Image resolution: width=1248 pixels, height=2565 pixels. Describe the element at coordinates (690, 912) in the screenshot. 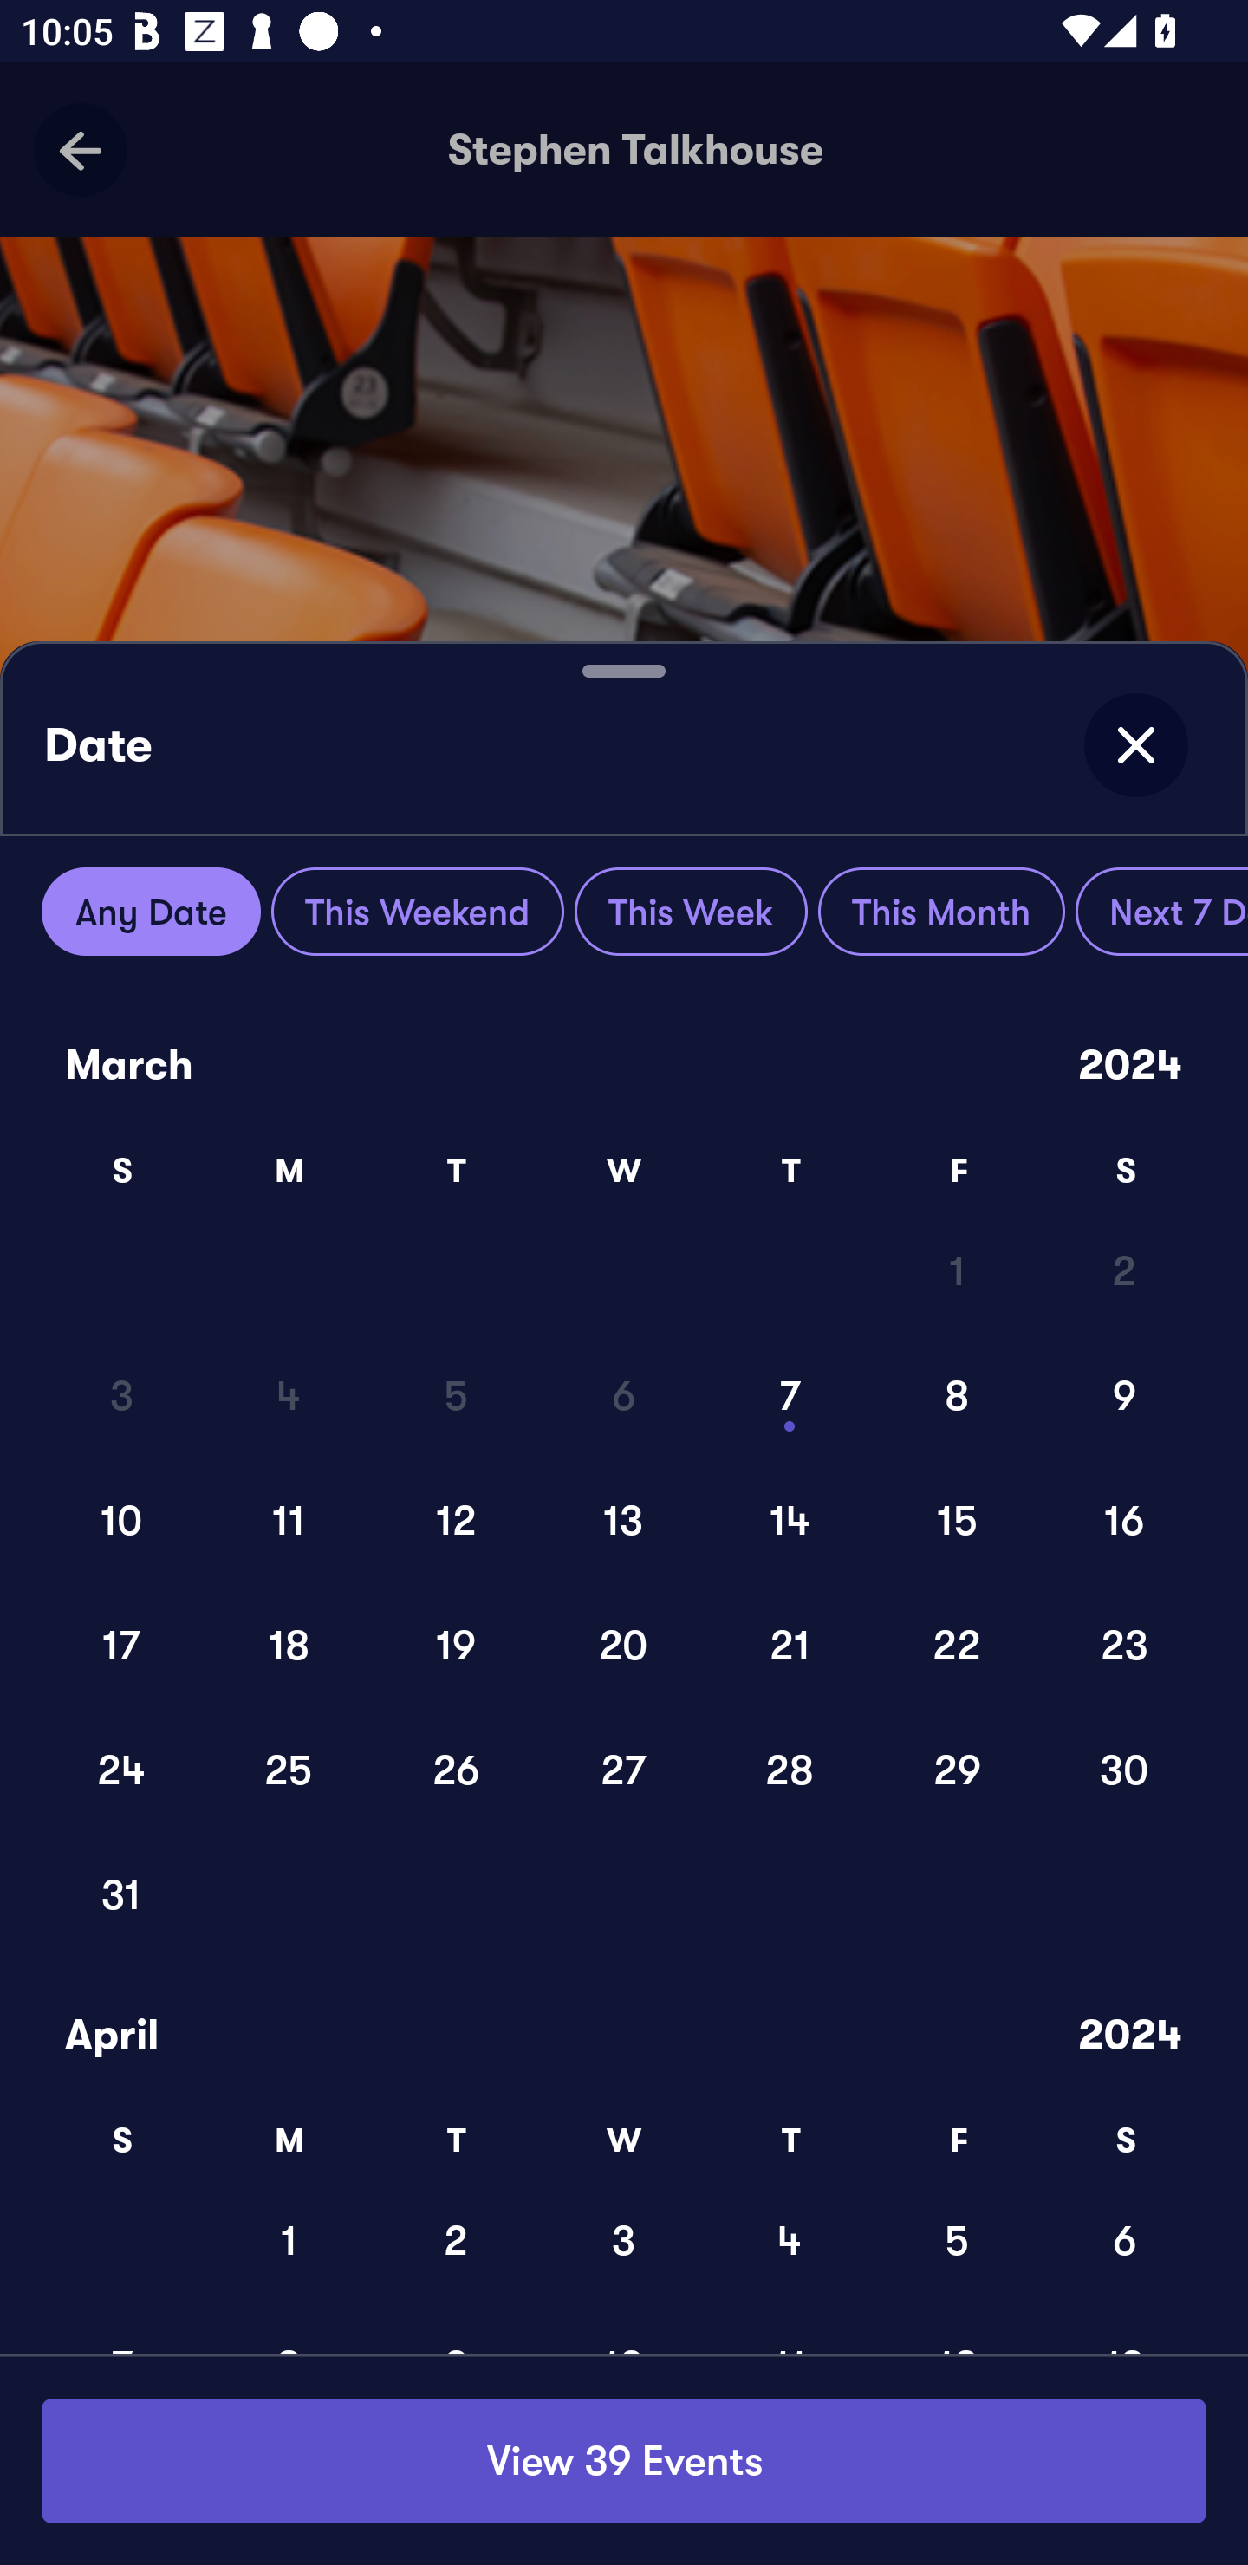

I see `This Week` at that location.